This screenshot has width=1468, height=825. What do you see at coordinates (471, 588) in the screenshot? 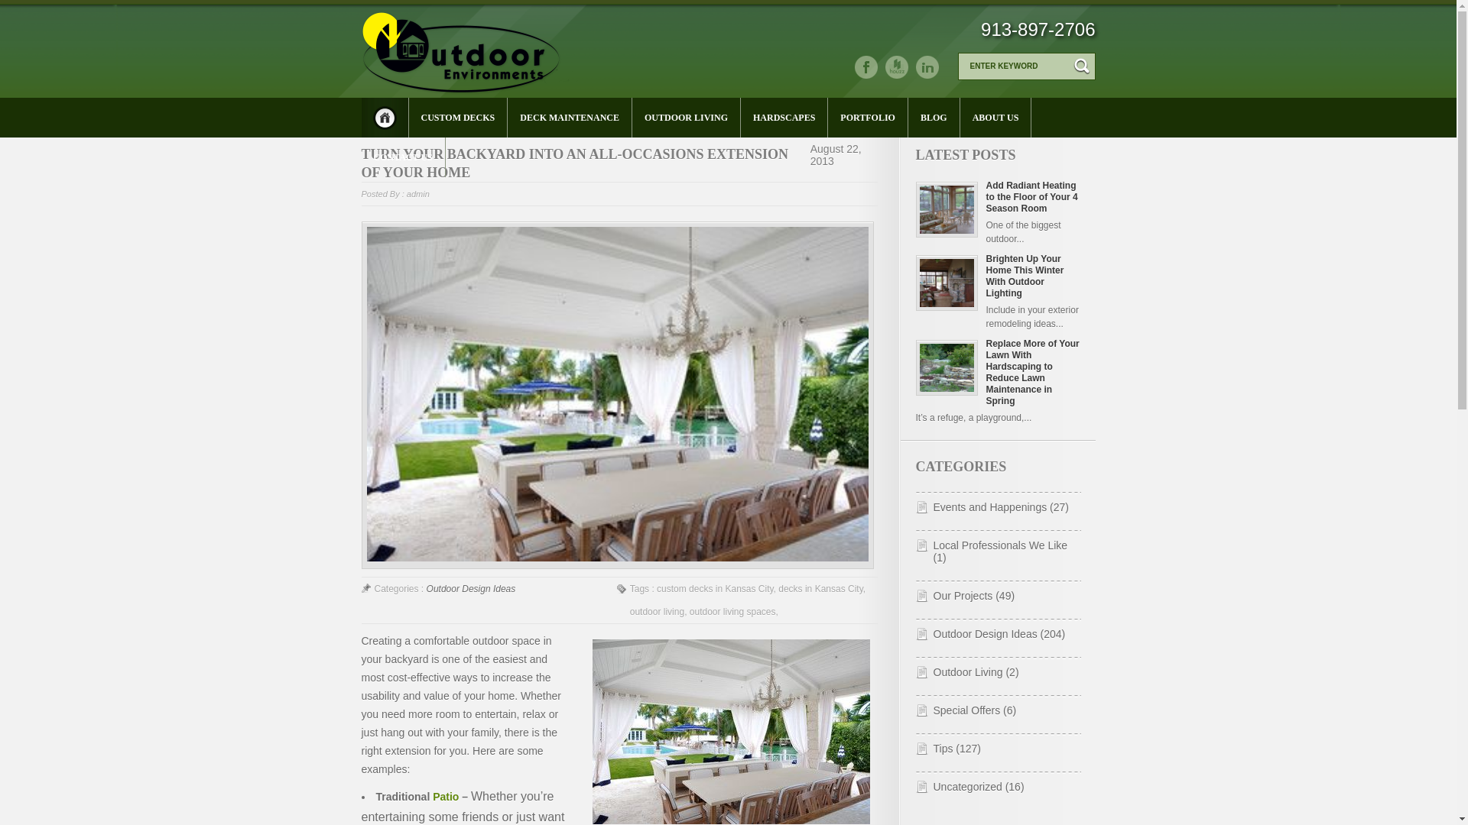
I see `Outdoor Design Ideas` at bounding box center [471, 588].